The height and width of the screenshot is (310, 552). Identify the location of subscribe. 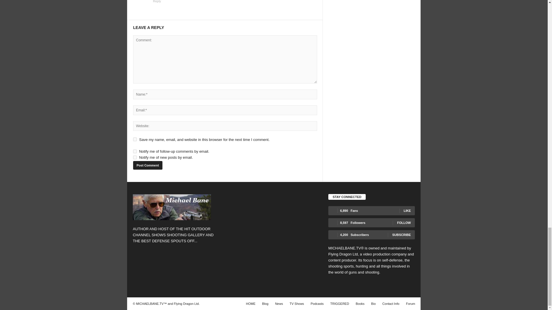
(135, 157).